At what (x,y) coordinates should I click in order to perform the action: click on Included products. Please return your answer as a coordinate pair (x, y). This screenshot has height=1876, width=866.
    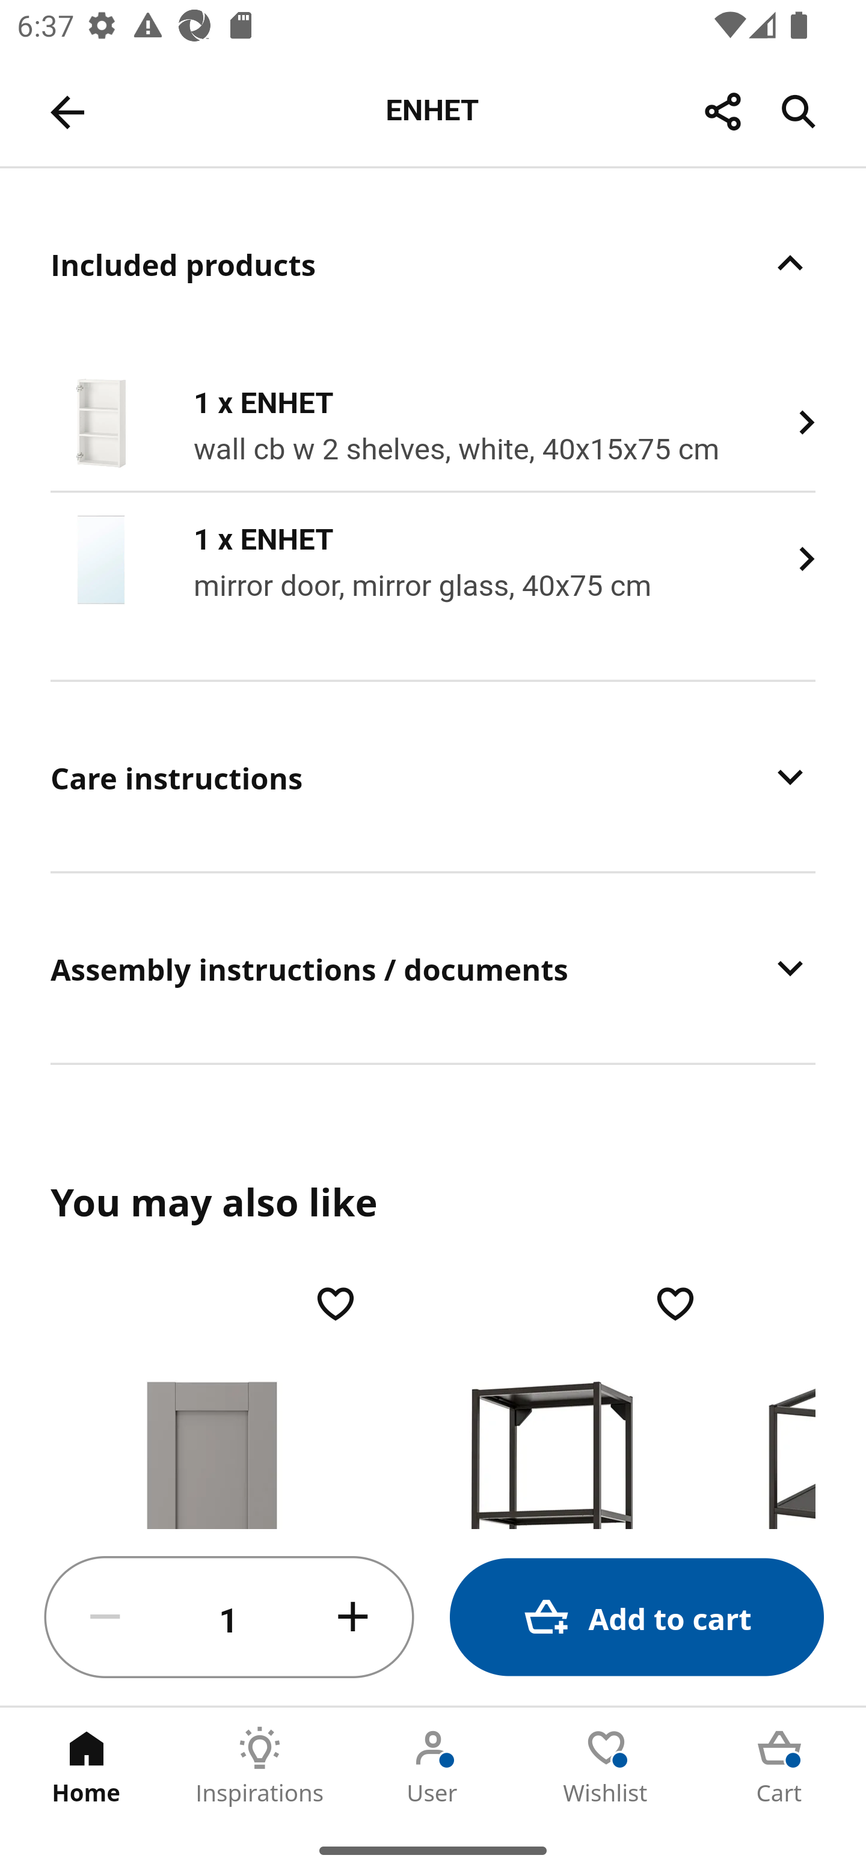
    Looking at the image, I should click on (433, 263).